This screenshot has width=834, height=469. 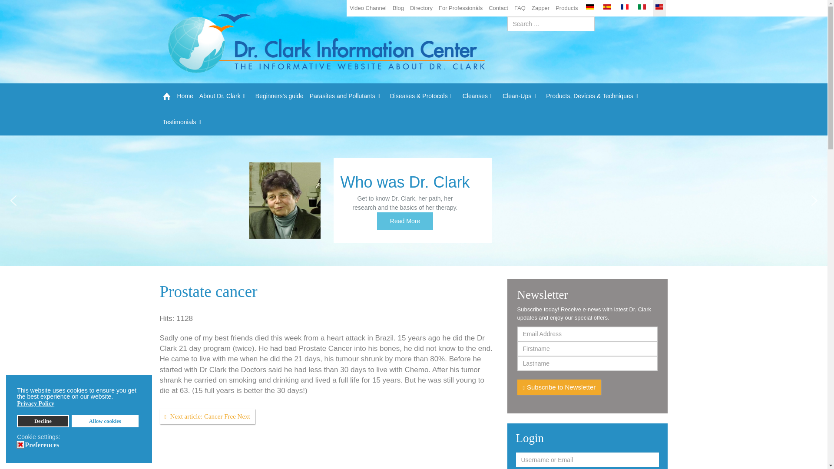 I want to click on For Professionals, so click(x=460, y=8).